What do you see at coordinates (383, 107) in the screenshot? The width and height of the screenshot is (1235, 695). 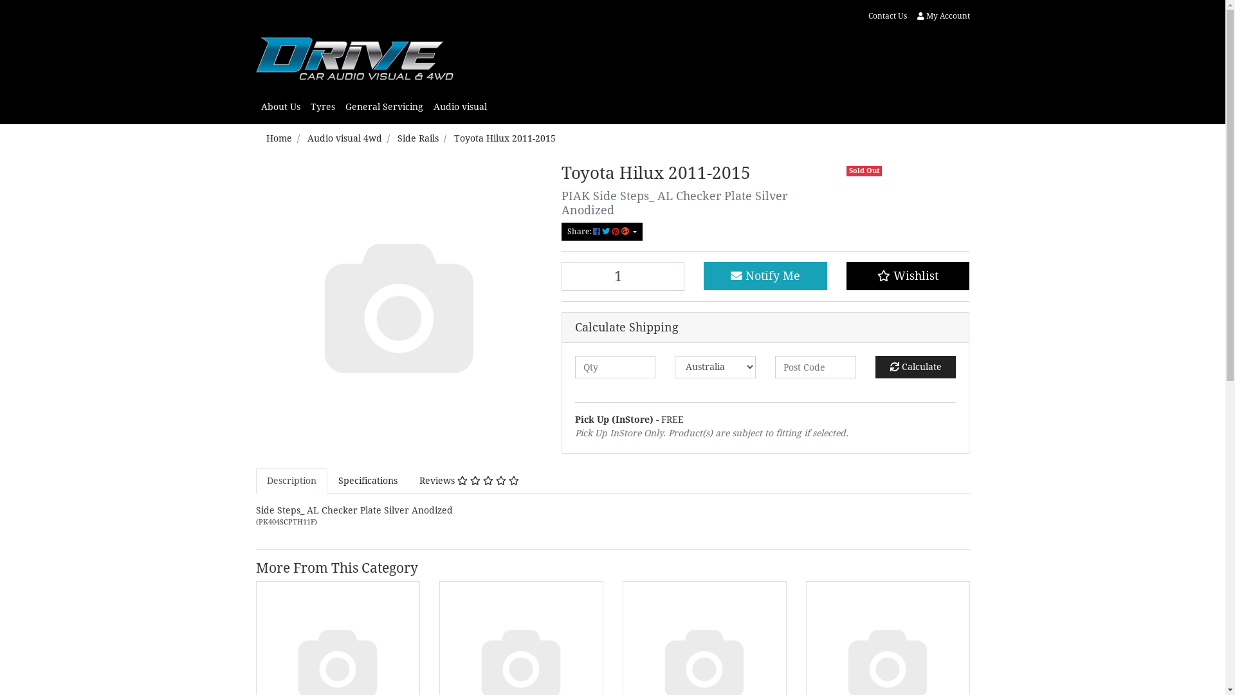 I see `General Servicing` at bounding box center [383, 107].